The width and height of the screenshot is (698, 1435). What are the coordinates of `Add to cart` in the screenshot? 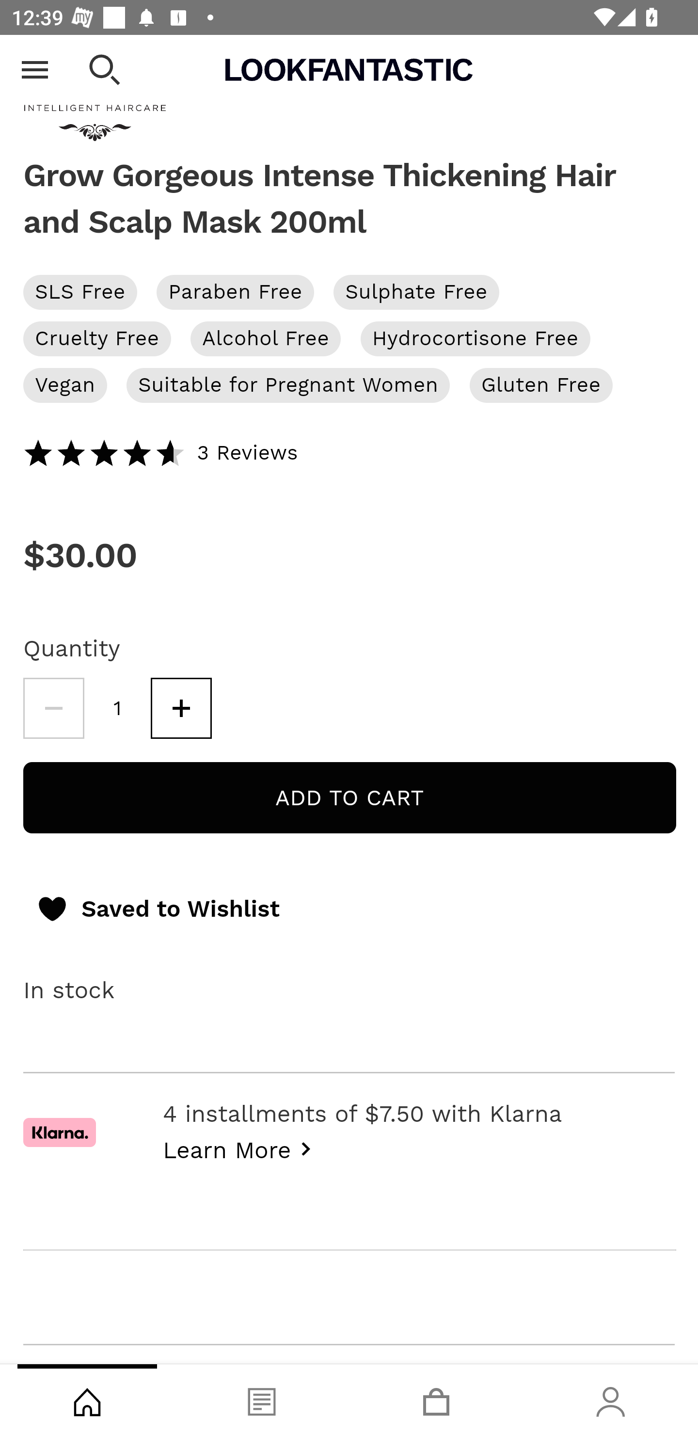 It's located at (349, 798).